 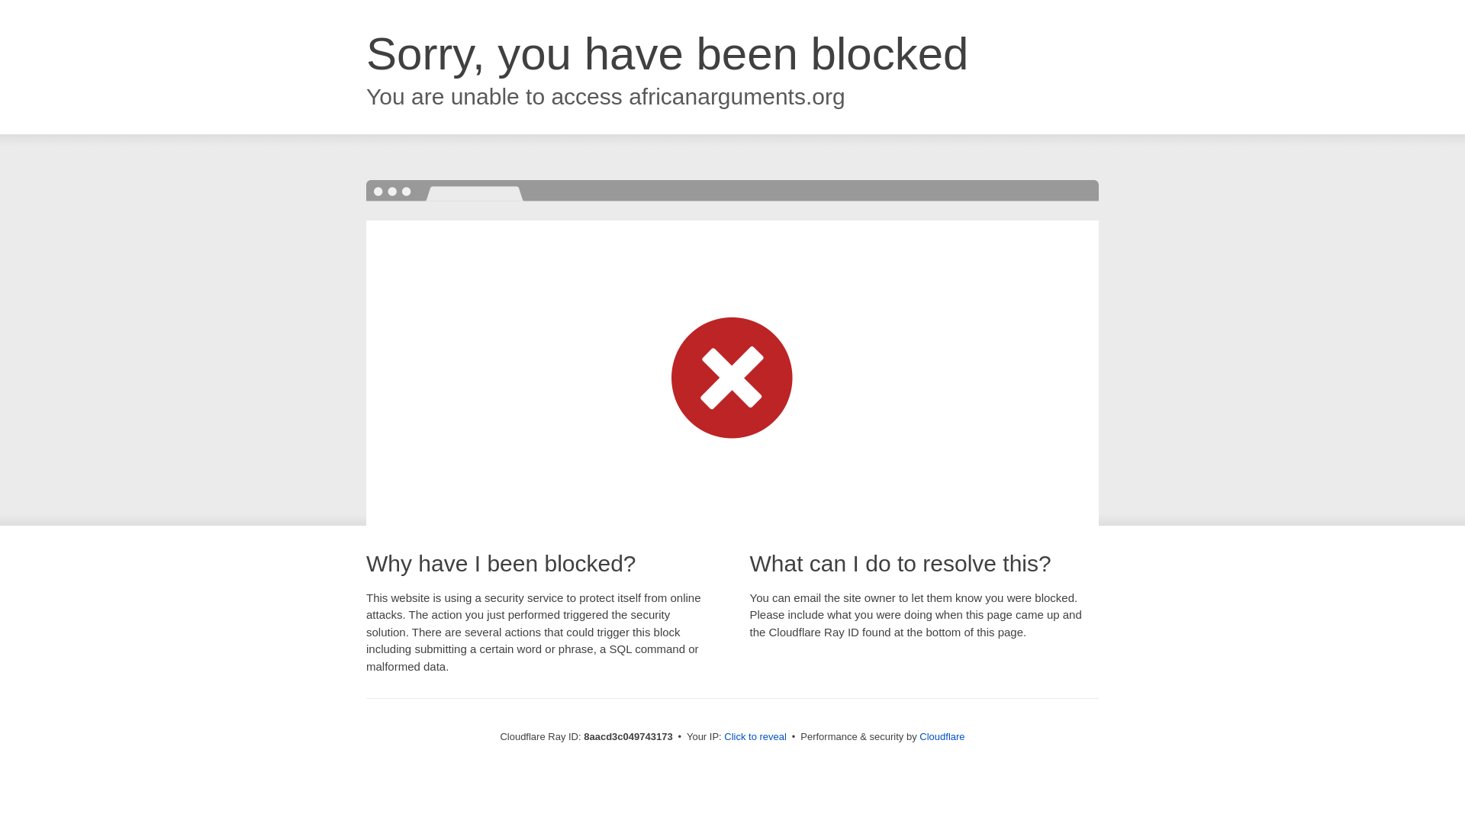 I want to click on Cloudflare, so click(x=942, y=736).